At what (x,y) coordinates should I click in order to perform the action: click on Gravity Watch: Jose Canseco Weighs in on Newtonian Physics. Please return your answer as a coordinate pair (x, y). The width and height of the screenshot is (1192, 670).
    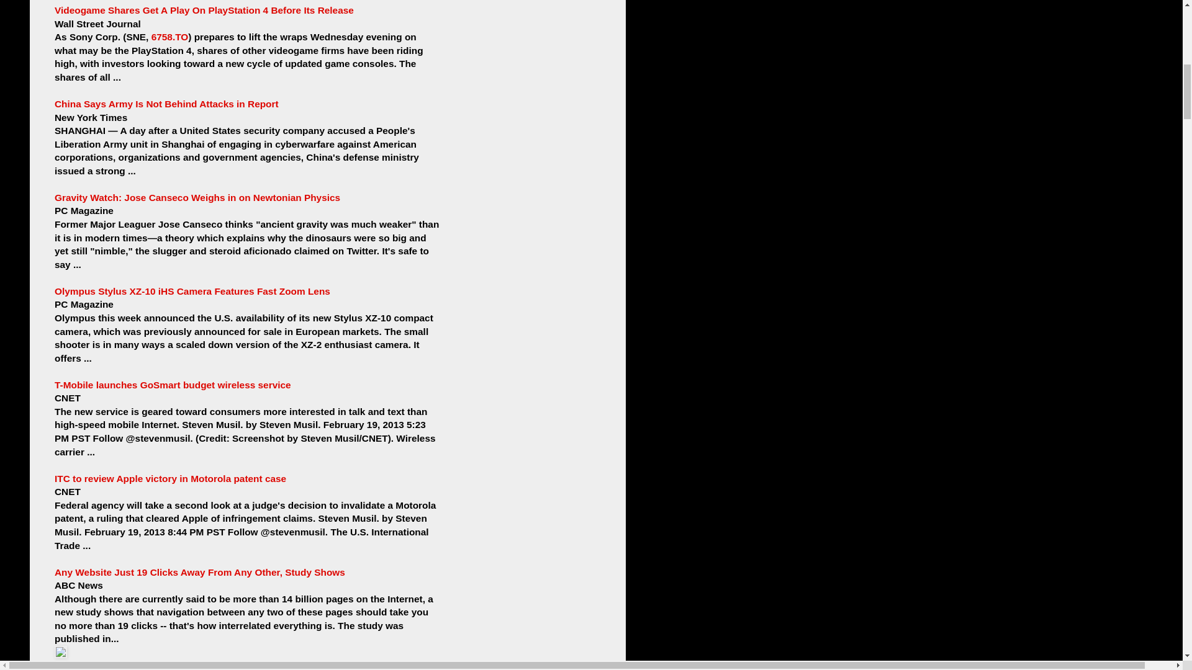
    Looking at the image, I should click on (197, 197).